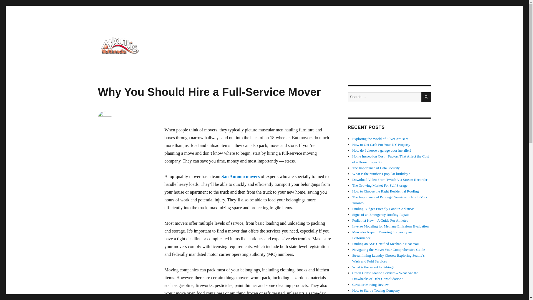 This screenshot has width=533, height=300. I want to click on Inverse Modeling for Methane Emissions Evaluation, so click(390, 226).